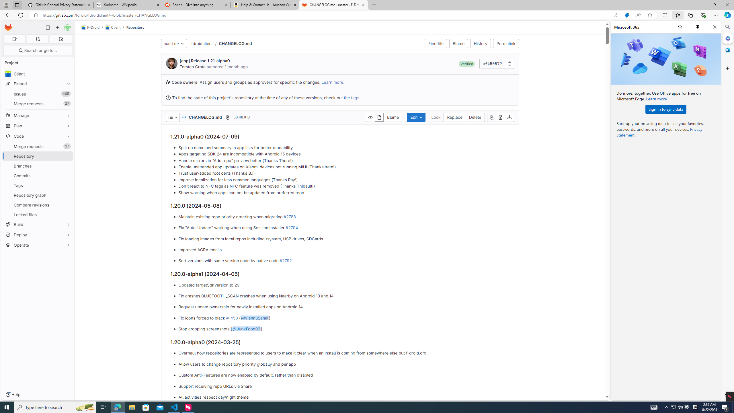  Describe the element at coordinates (344, 161) in the screenshot. I see `Handle mirrors in "Add repo" preview better (Thanks Thore!)` at that location.